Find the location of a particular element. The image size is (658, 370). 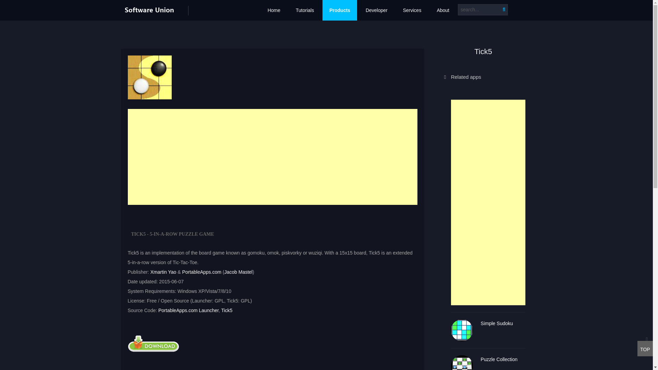

Home is located at coordinates (273, 10).